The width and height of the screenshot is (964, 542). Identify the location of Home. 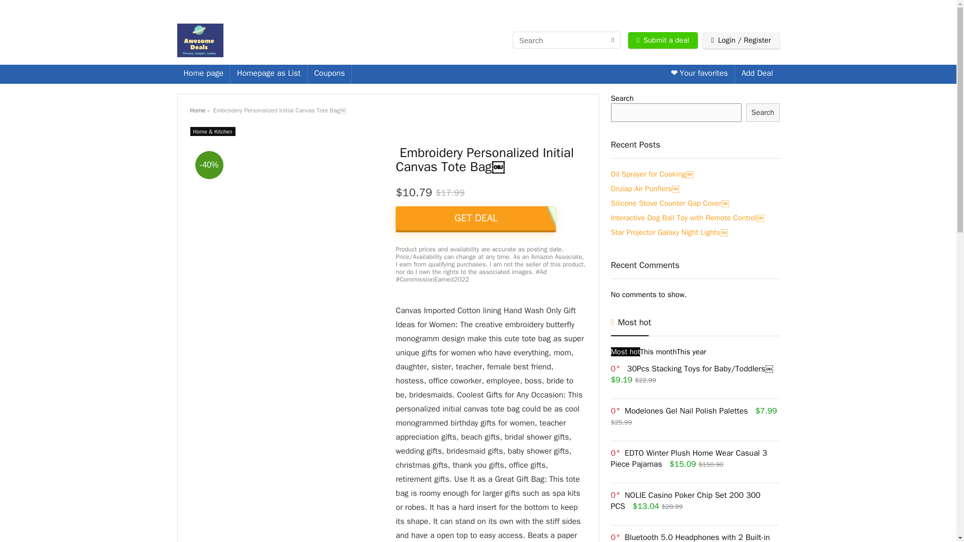
(197, 110).